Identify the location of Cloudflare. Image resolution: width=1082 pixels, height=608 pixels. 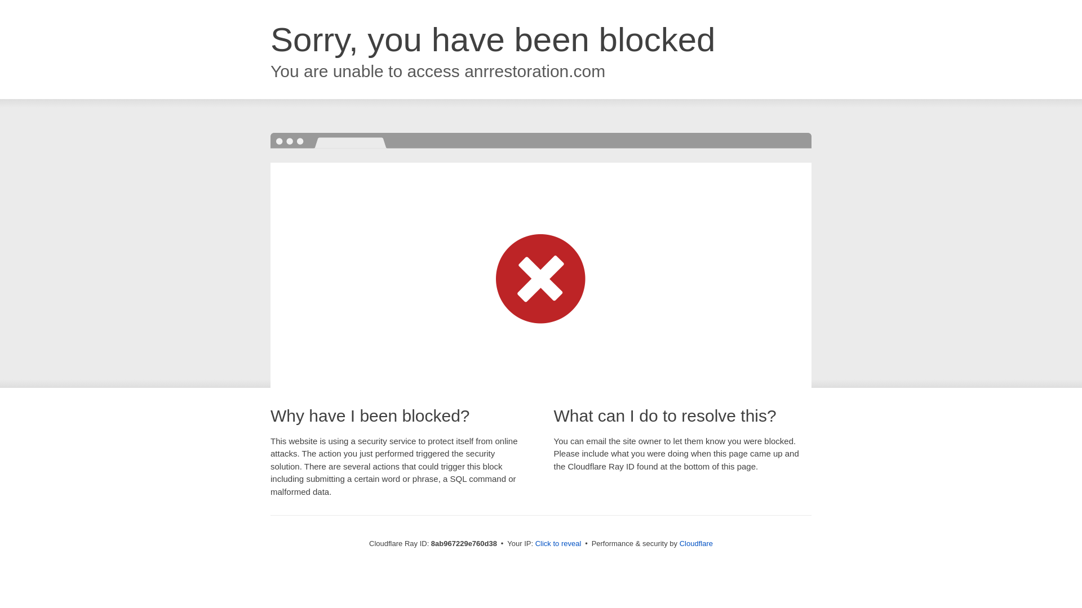
(696, 543).